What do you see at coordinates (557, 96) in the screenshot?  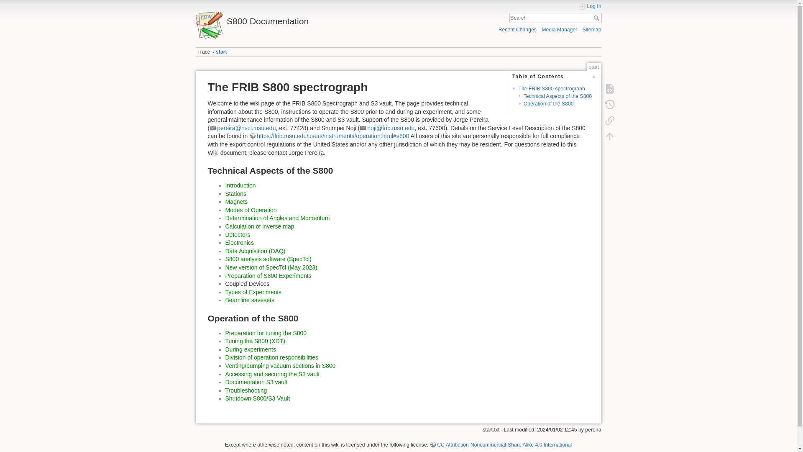 I see `Technical Aspects of the S800` at bounding box center [557, 96].